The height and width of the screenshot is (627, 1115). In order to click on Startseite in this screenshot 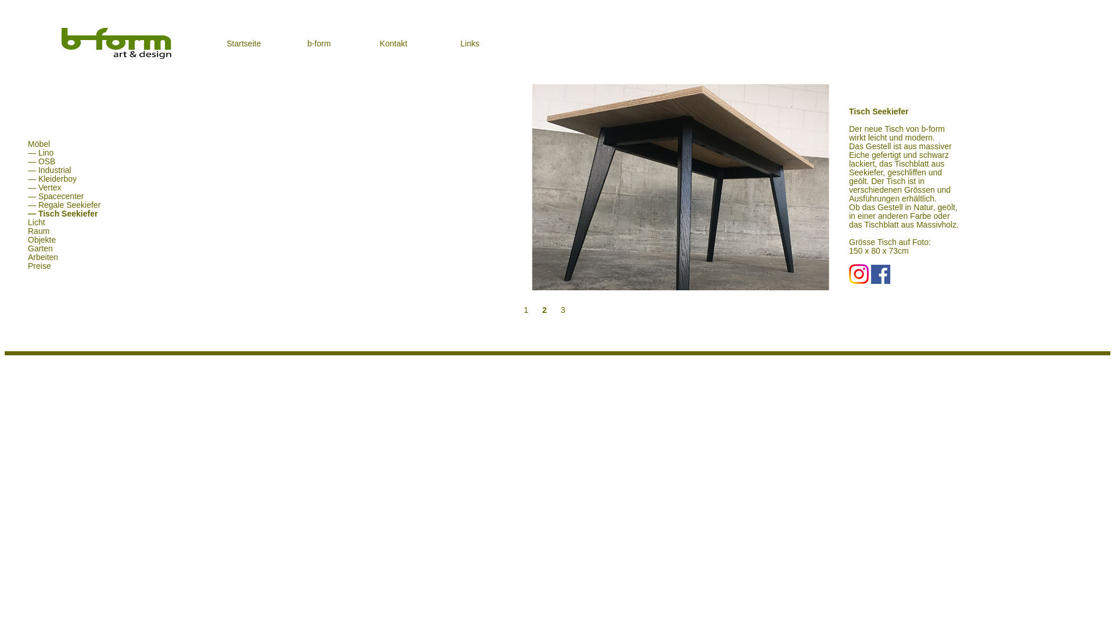, I will do `click(244, 44)`.